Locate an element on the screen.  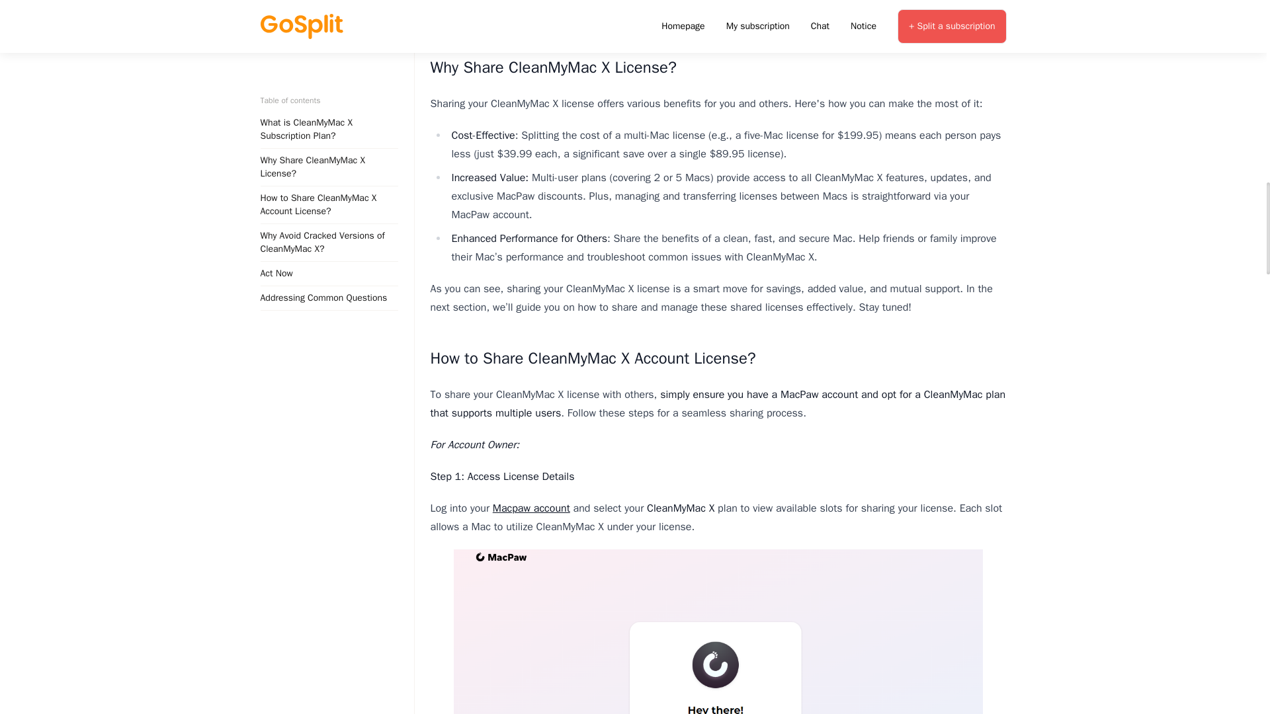
Why Share CleanMyMac X License? is located at coordinates (553, 67).